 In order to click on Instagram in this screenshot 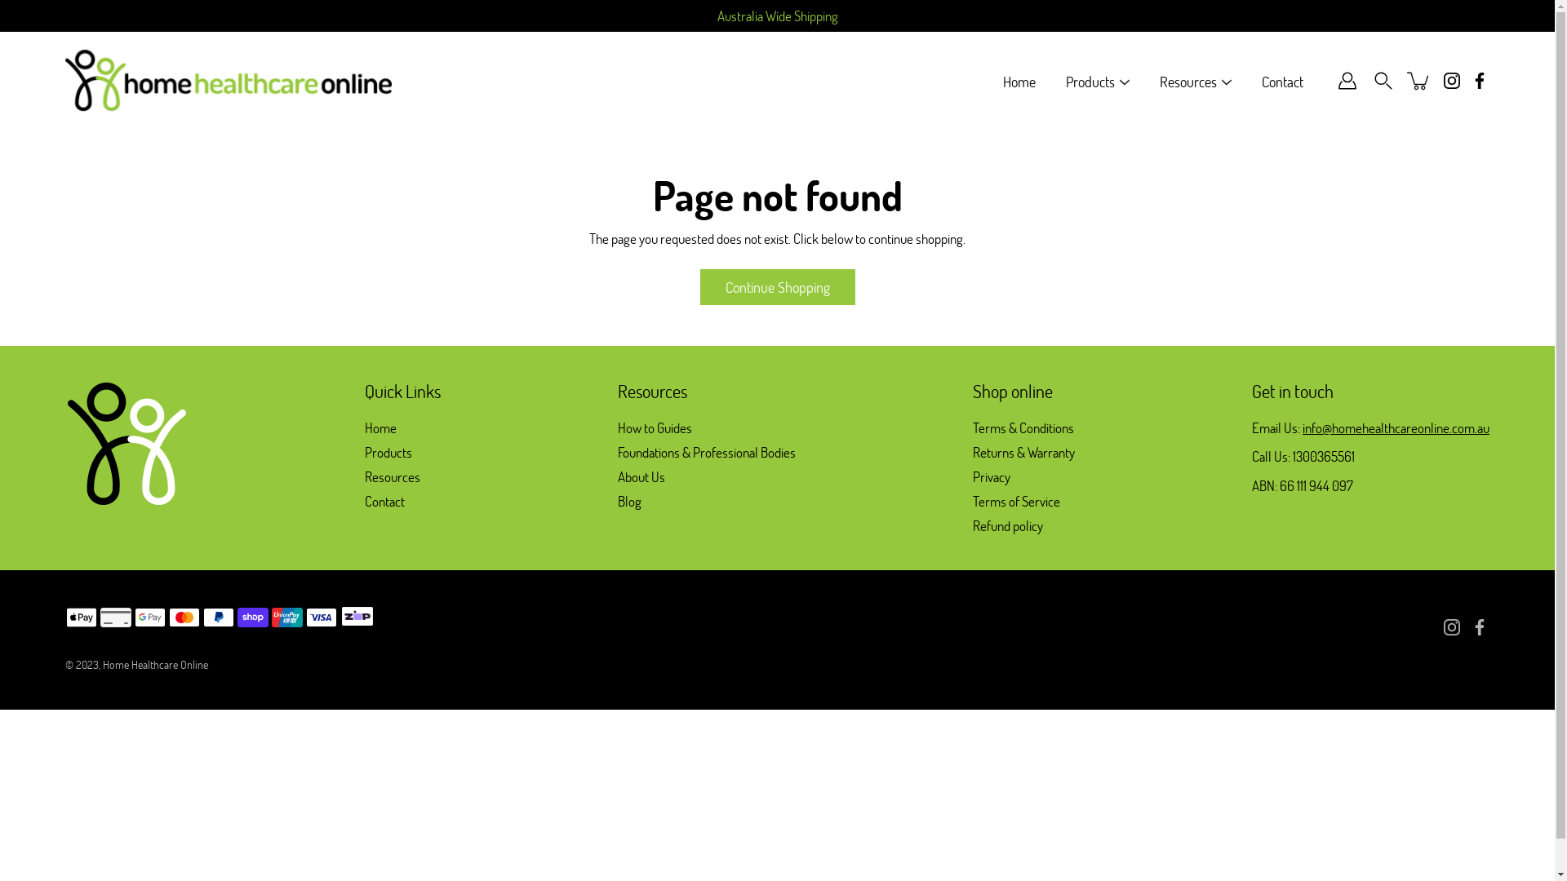, I will do `click(1452, 81)`.